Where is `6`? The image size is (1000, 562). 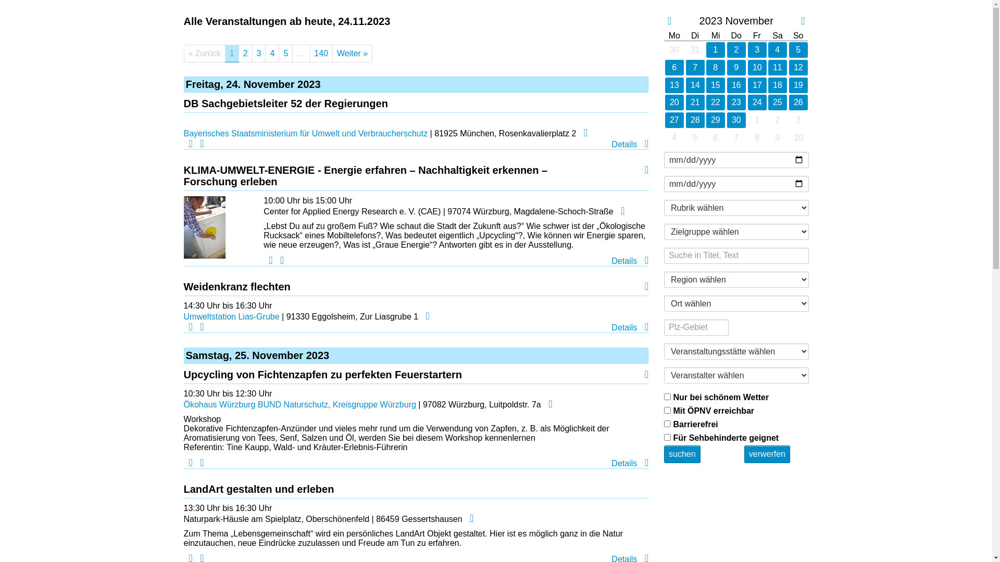
6 is located at coordinates (716, 138).